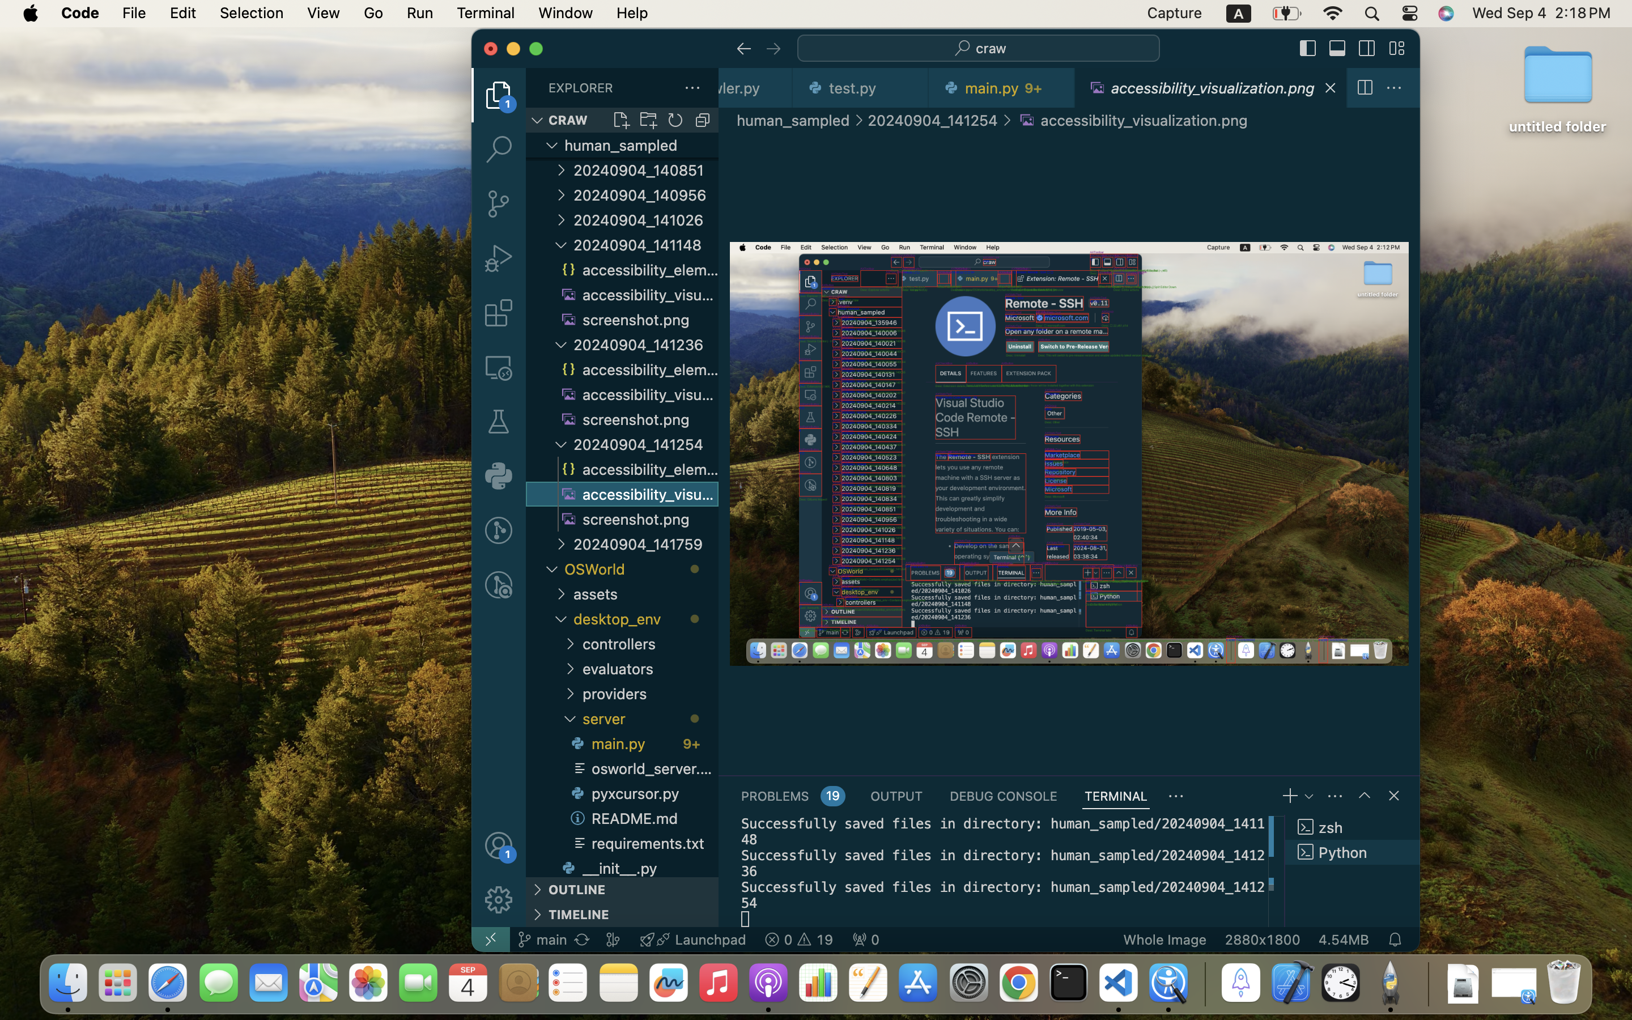 The image size is (1632, 1020). What do you see at coordinates (542, 940) in the screenshot?
I see `main ` at bounding box center [542, 940].